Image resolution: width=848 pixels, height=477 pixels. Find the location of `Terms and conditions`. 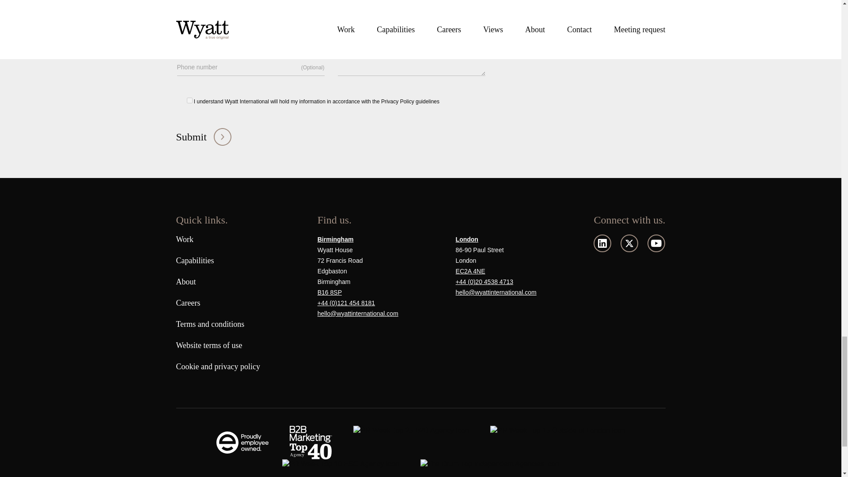

Terms and conditions is located at coordinates (209, 324).